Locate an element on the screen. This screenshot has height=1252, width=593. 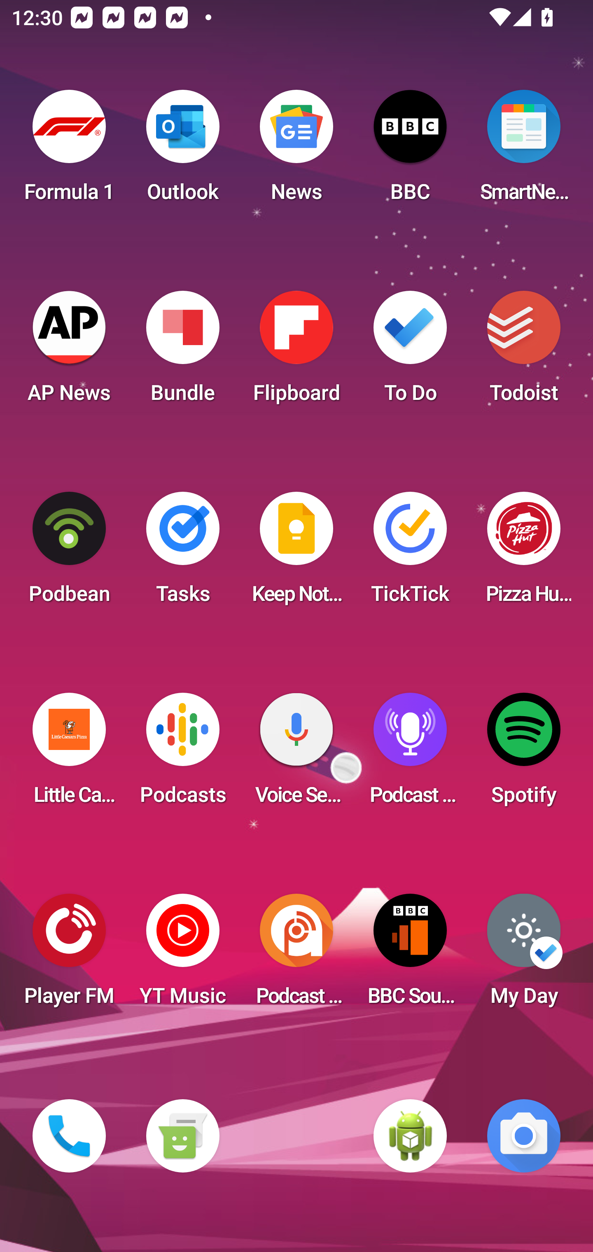
Outlook is located at coordinates (182, 151).